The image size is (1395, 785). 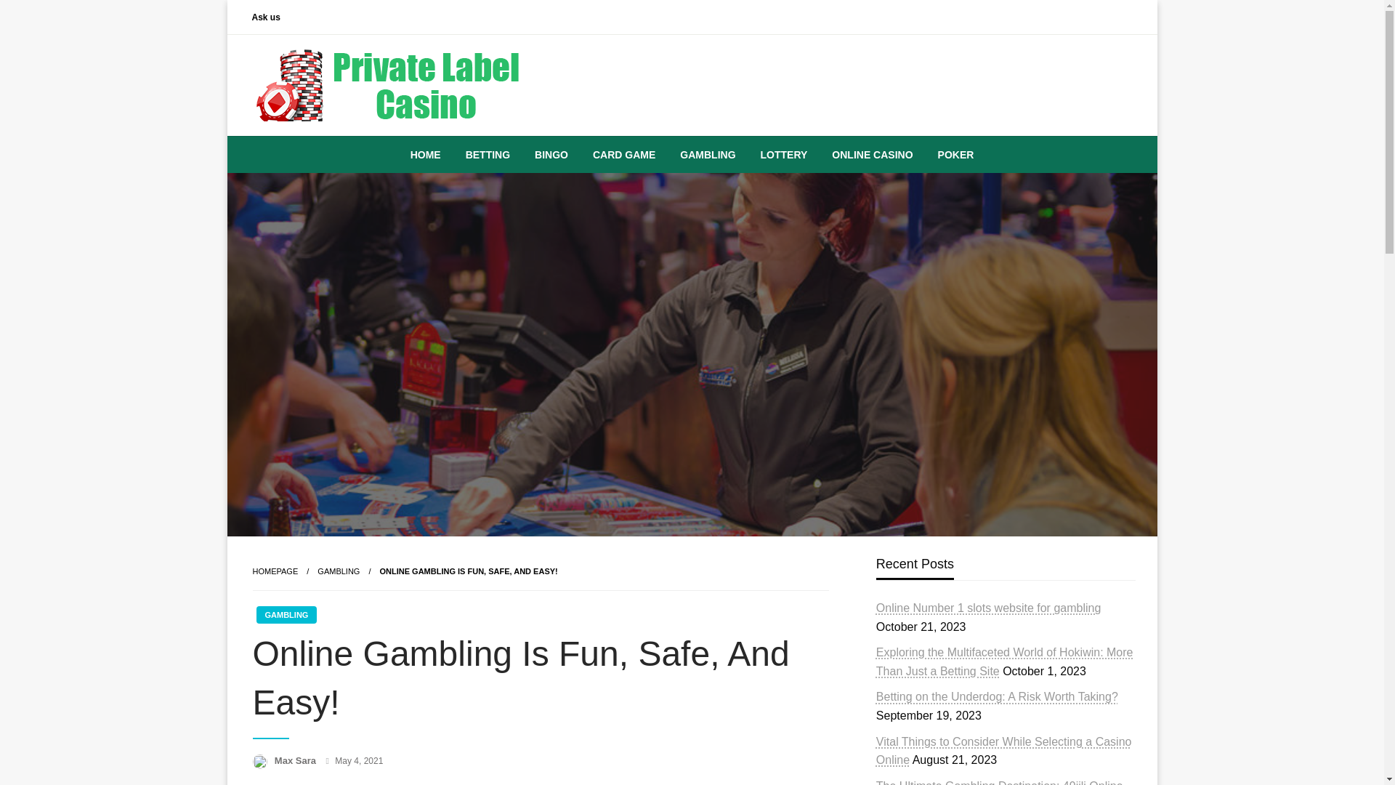 What do you see at coordinates (956, 154) in the screenshot?
I see `POKER` at bounding box center [956, 154].